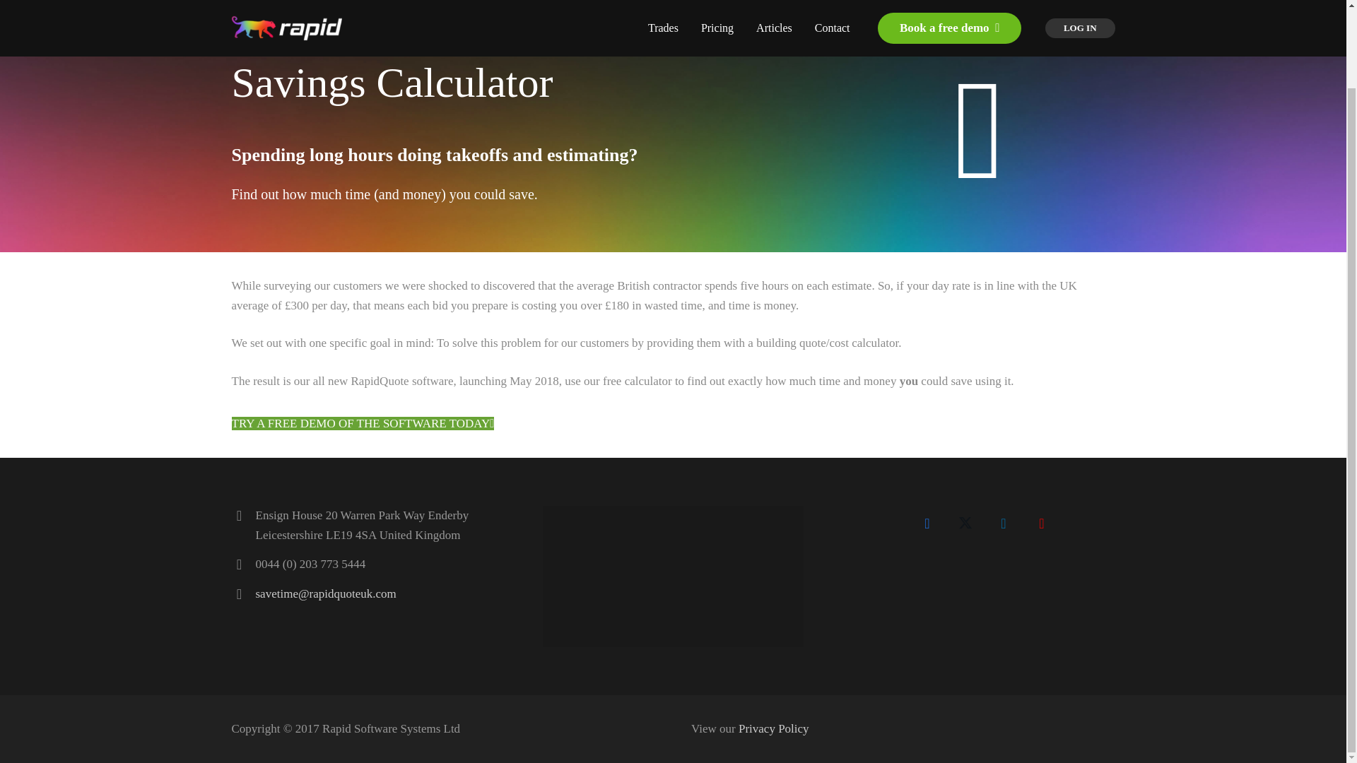 The image size is (1357, 763). What do you see at coordinates (773, 728) in the screenshot?
I see `Privacy Policy` at bounding box center [773, 728].